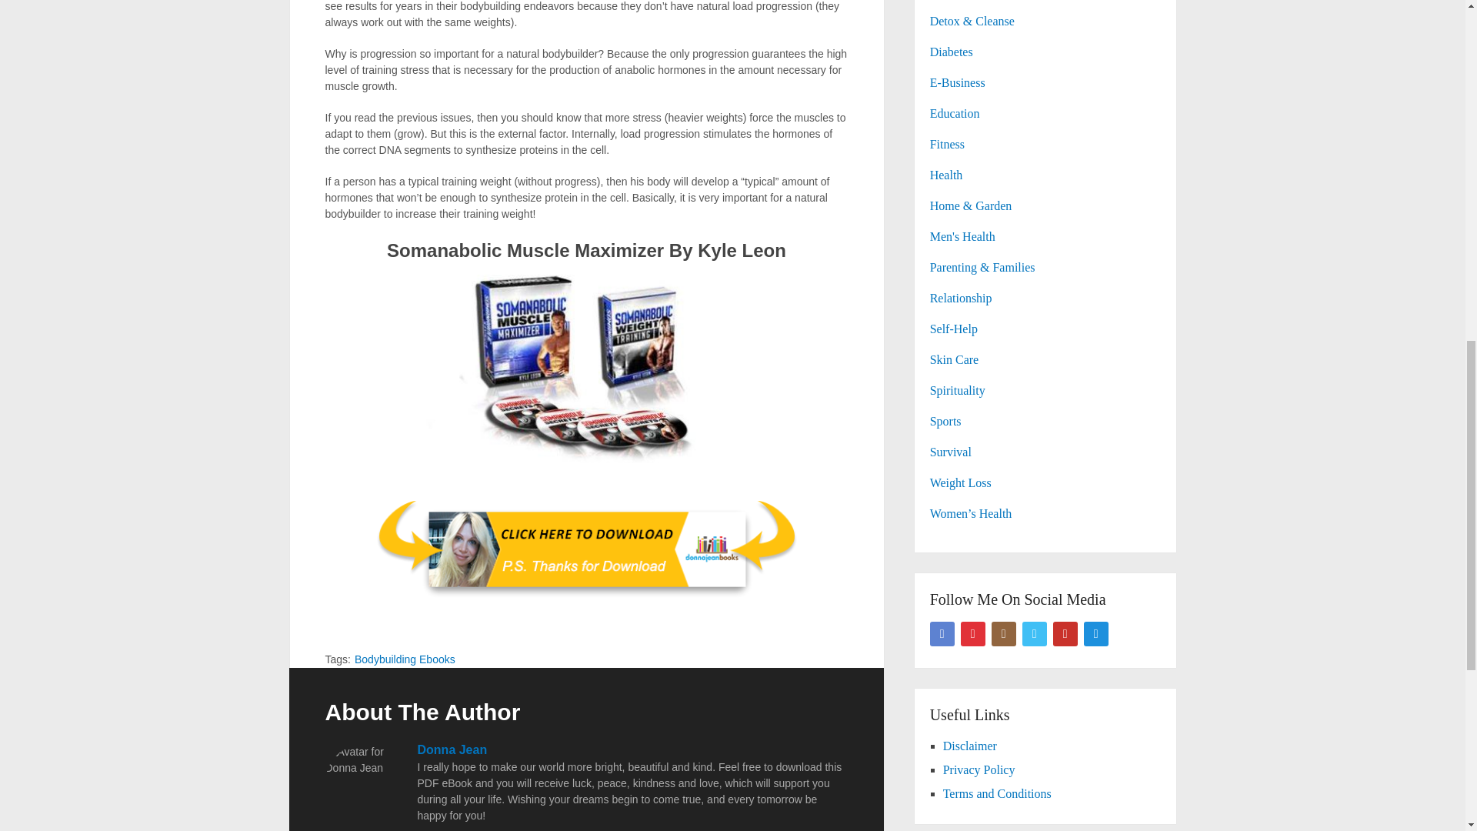 The image size is (1477, 831). Describe the element at coordinates (952, 52) in the screenshot. I see `Diabetes` at that location.